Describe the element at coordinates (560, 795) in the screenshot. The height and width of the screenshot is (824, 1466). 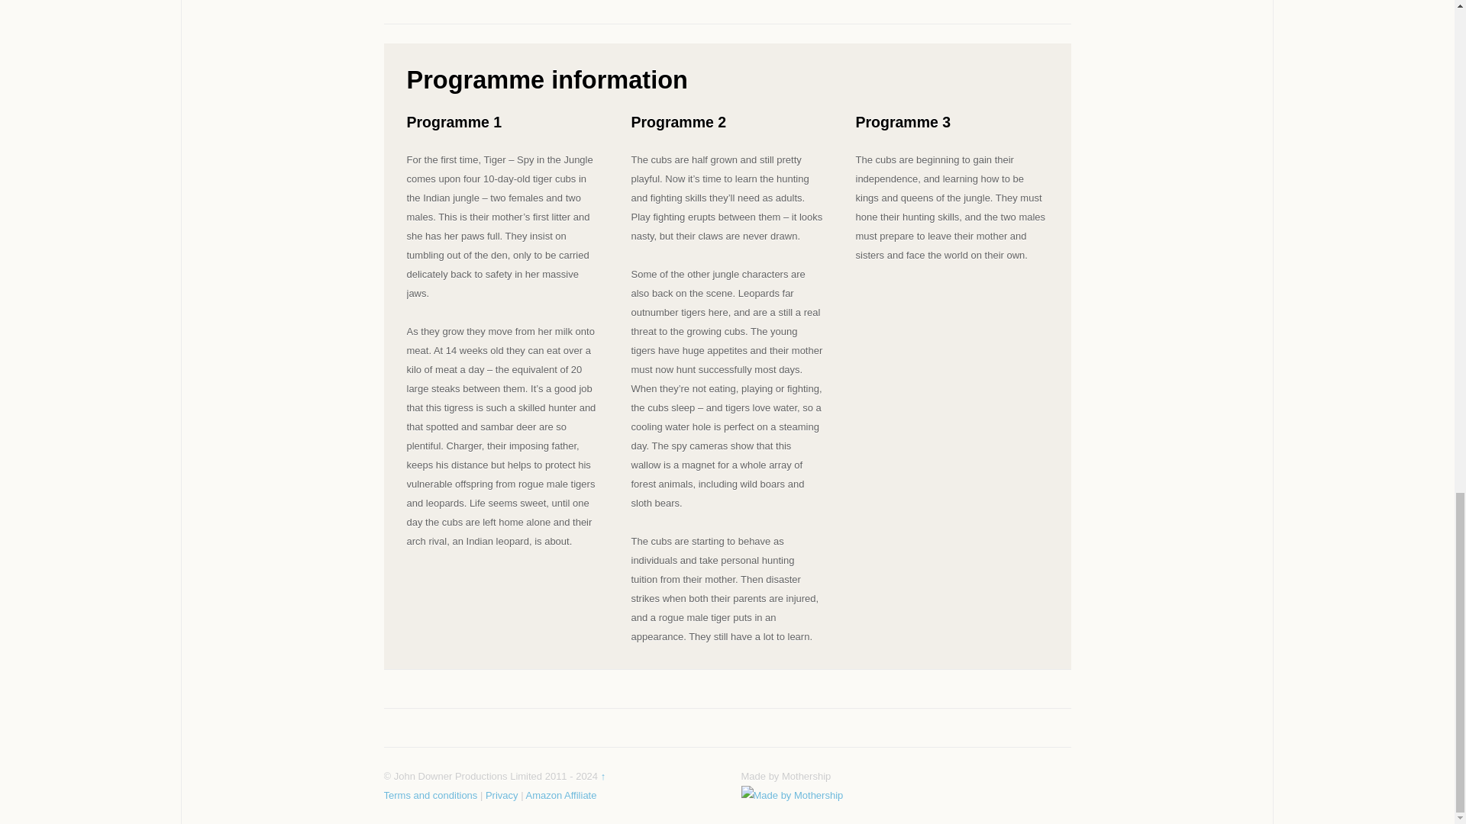
I see `Amazon affiliate programme` at that location.